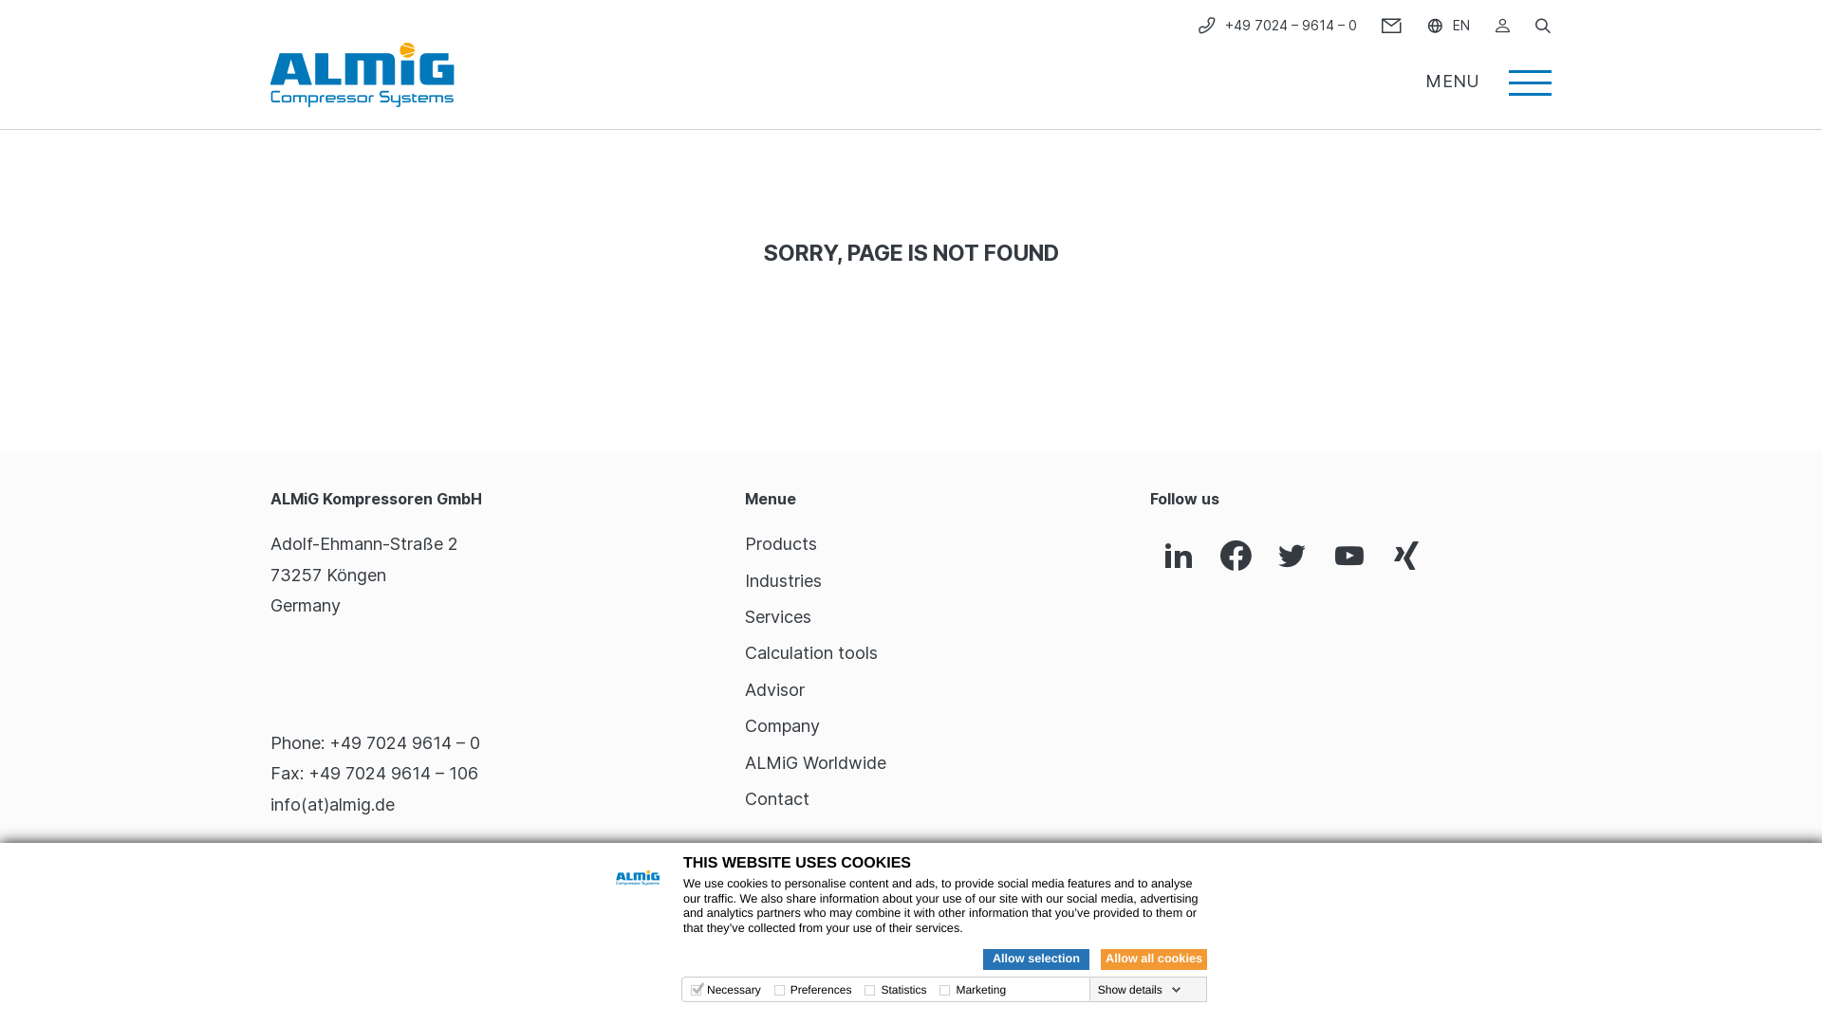 The height and width of the screenshot is (1024, 1822). Describe the element at coordinates (1539, 975) in the screenshot. I see `AEB` at that location.